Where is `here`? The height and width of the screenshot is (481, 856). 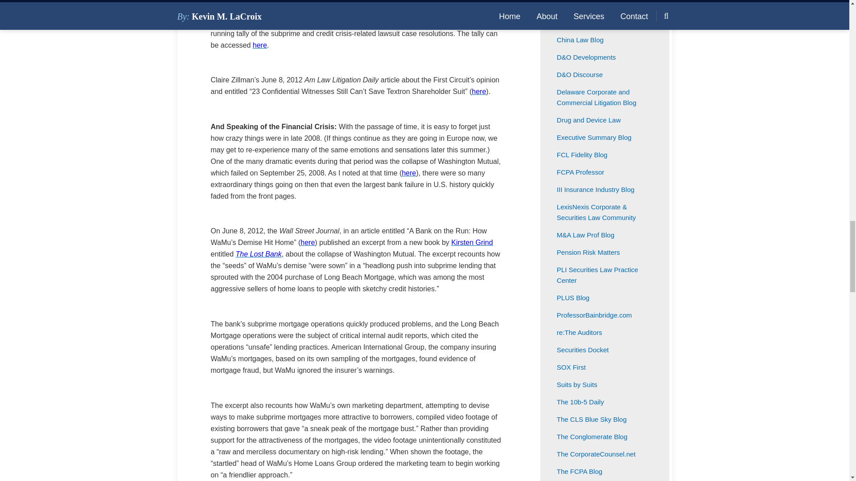
here is located at coordinates (408, 173).